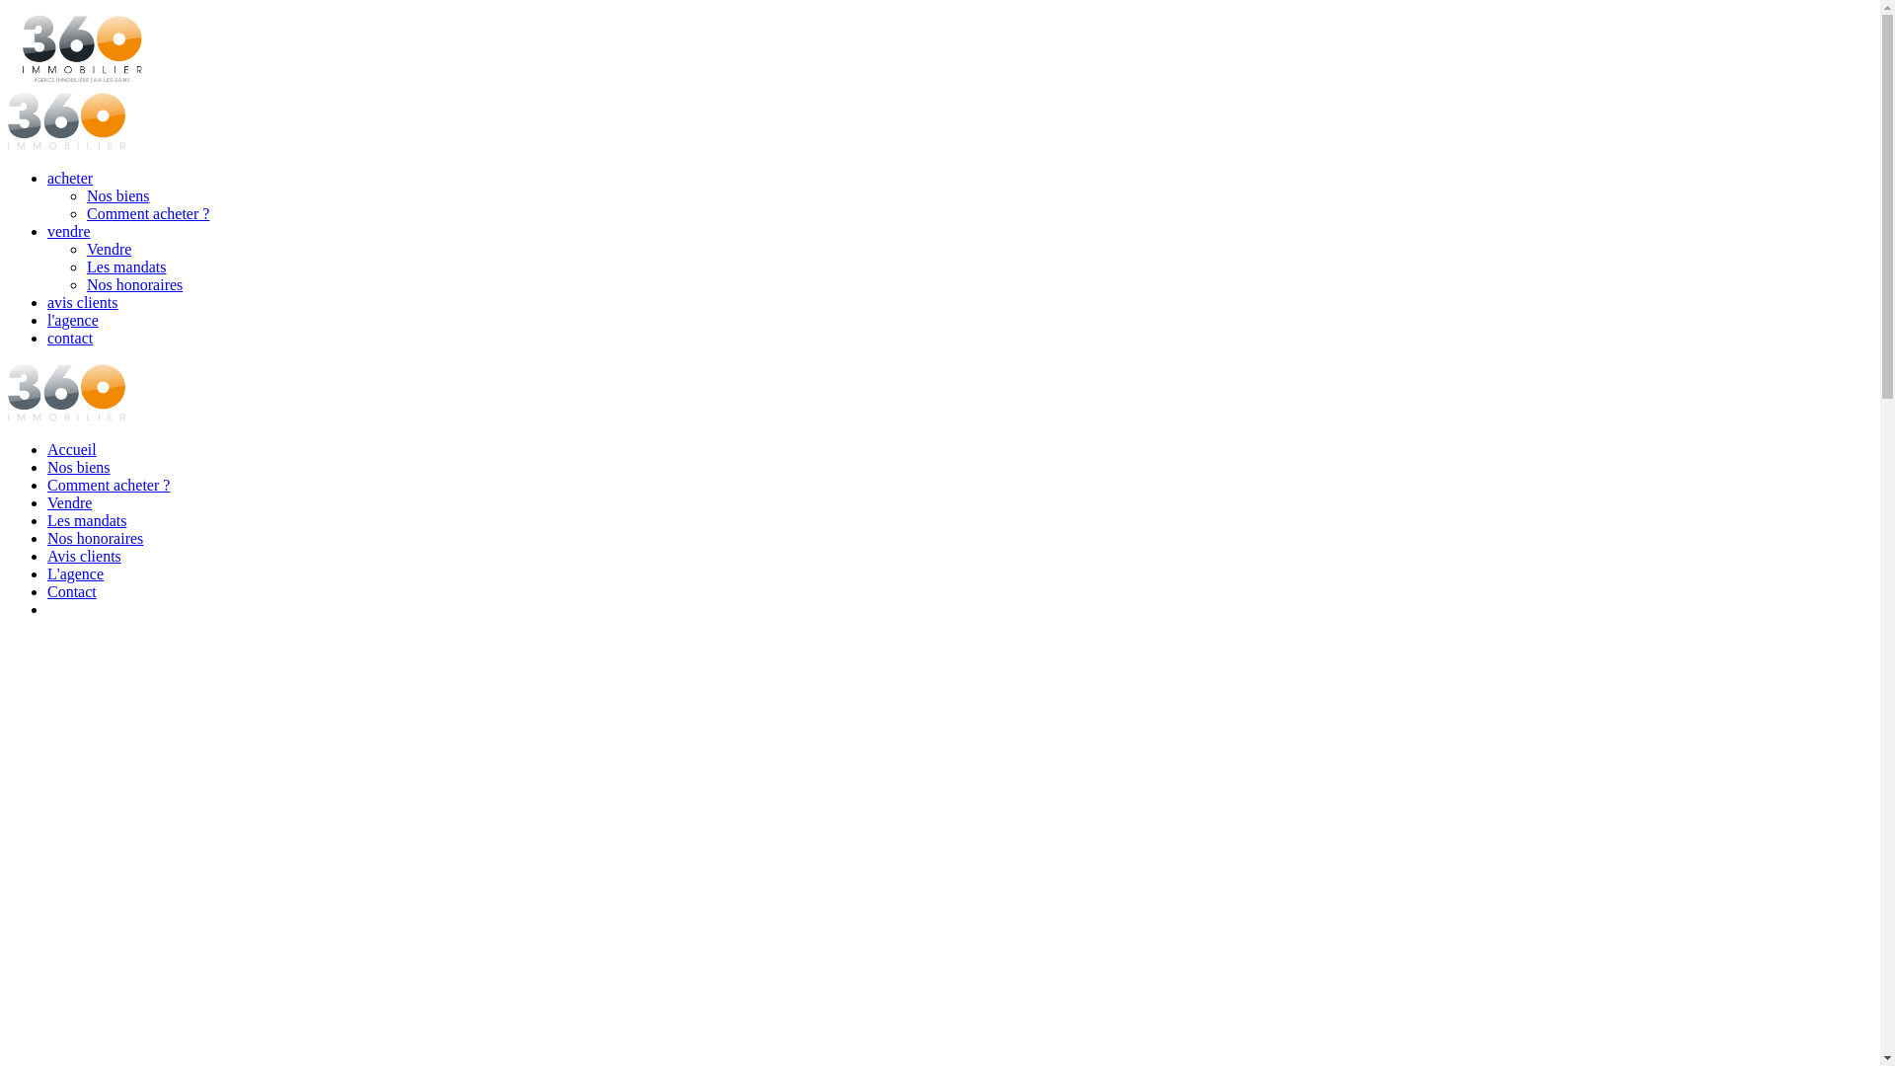 Image resolution: width=1895 pixels, height=1066 pixels. What do you see at coordinates (70, 338) in the screenshot?
I see `contact` at bounding box center [70, 338].